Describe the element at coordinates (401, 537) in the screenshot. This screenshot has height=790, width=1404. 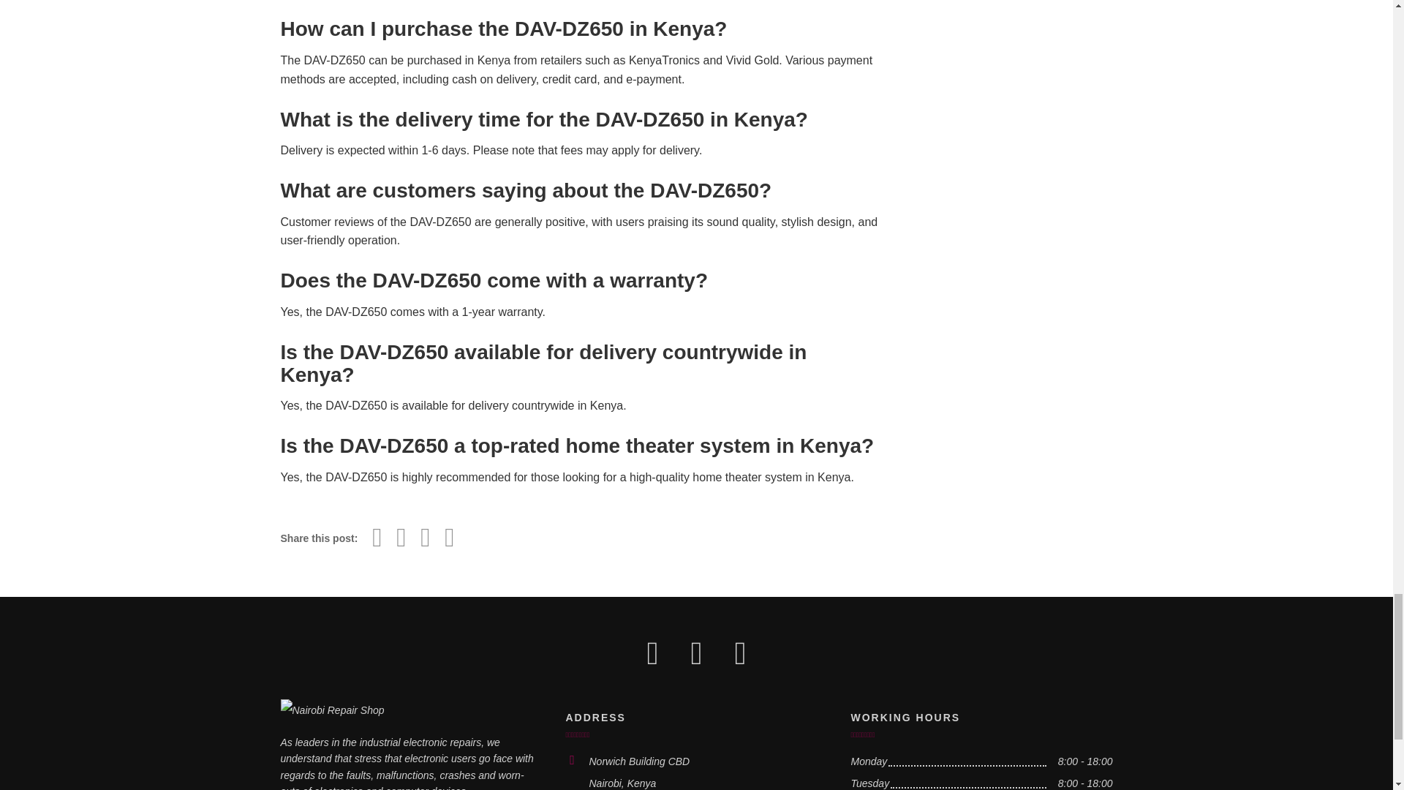
I see `Share on Twitter` at that location.